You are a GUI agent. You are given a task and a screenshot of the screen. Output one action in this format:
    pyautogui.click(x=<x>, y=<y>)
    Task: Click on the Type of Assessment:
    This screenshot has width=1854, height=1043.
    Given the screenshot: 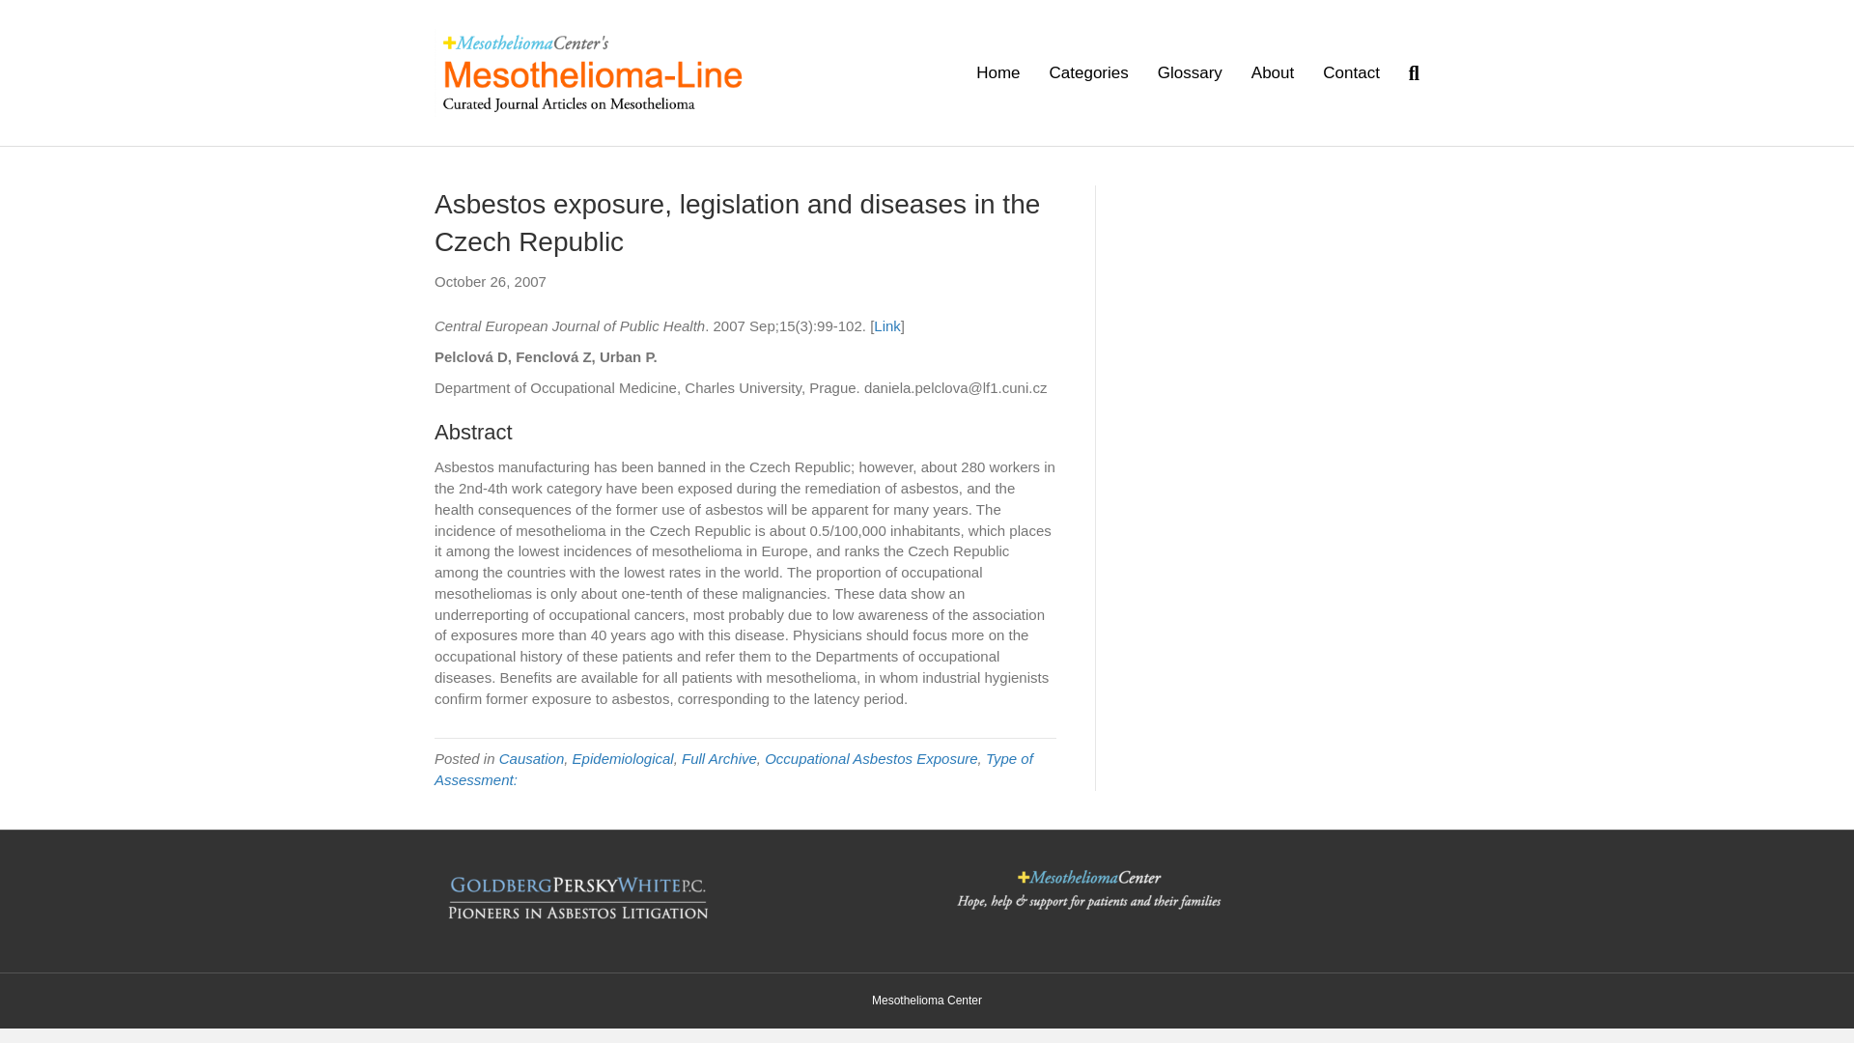 What is the action you would take?
    pyautogui.click(x=733, y=769)
    